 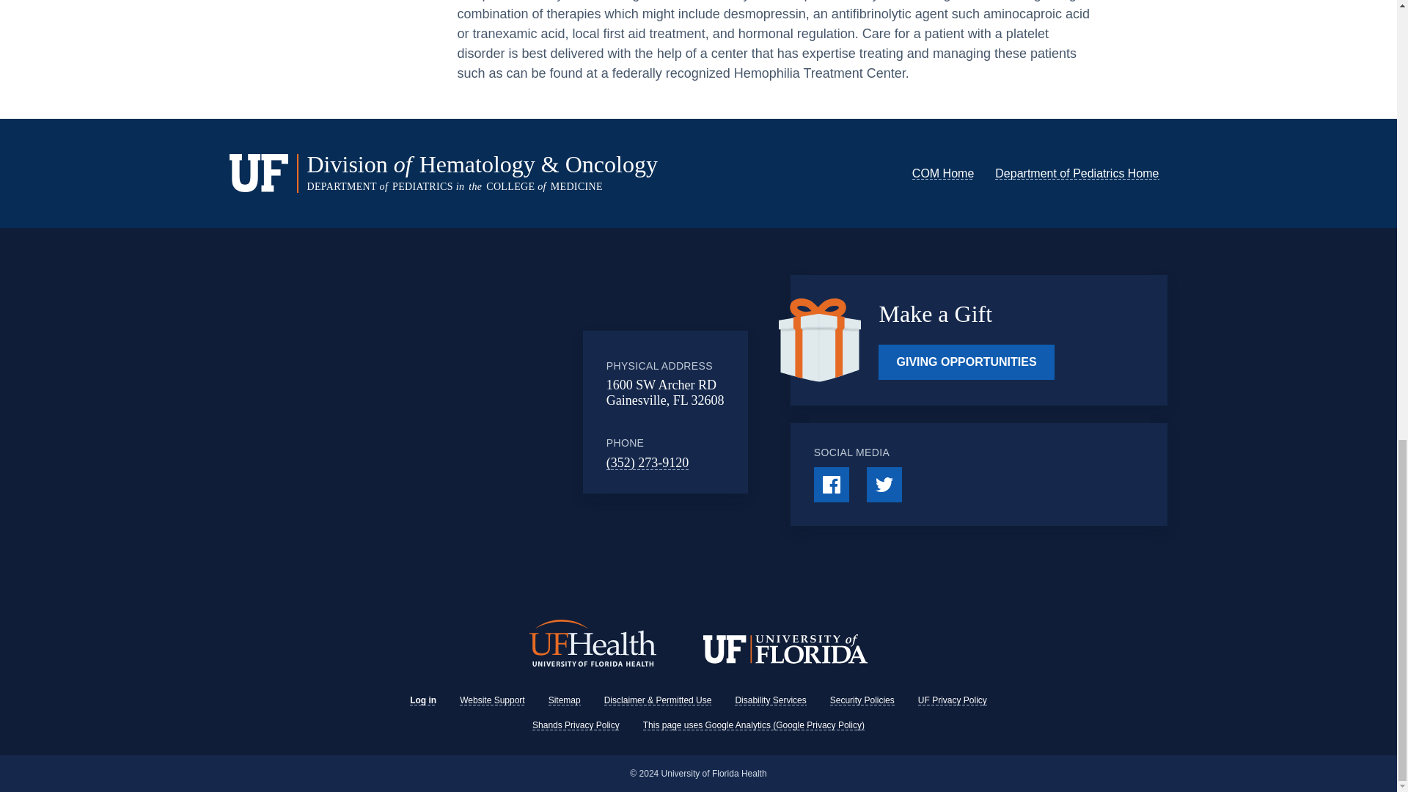 What do you see at coordinates (862, 700) in the screenshot?
I see `Security Policies` at bounding box center [862, 700].